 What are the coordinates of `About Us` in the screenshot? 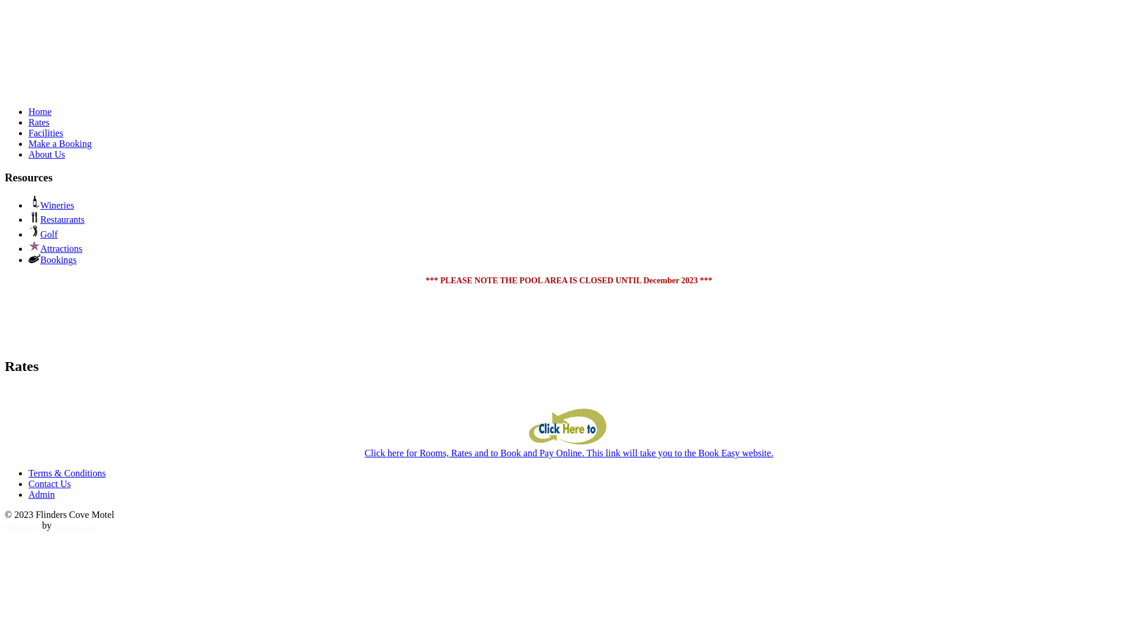 It's located at (47, 154).